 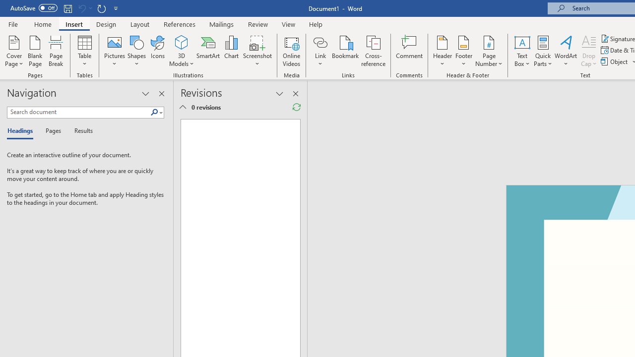 What do you see at coordinates (80, 131) in the screenshot?
I see `Results` at bounding box center [80, 131].